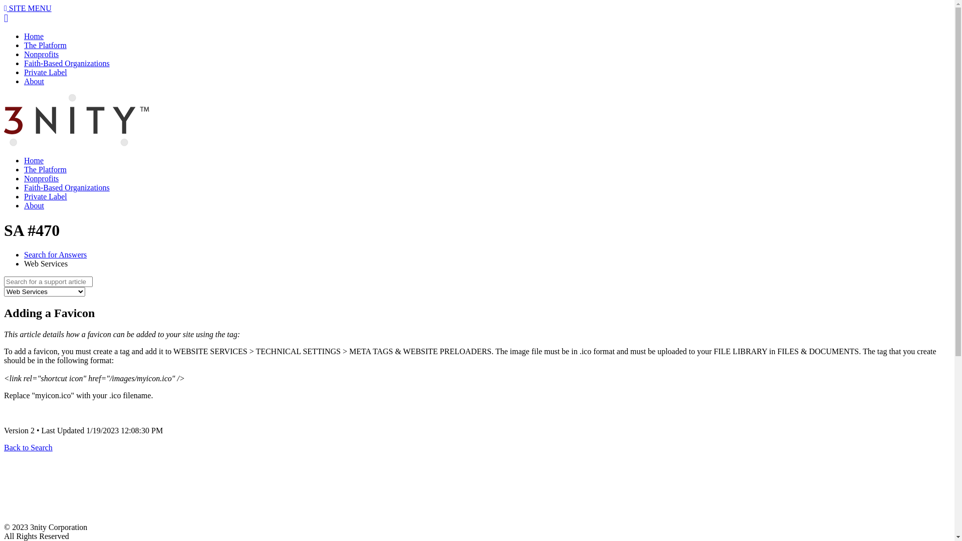 This screenshot has height=541, width=962. I want to click on Faith-Based Organizations, so click(67, 187).